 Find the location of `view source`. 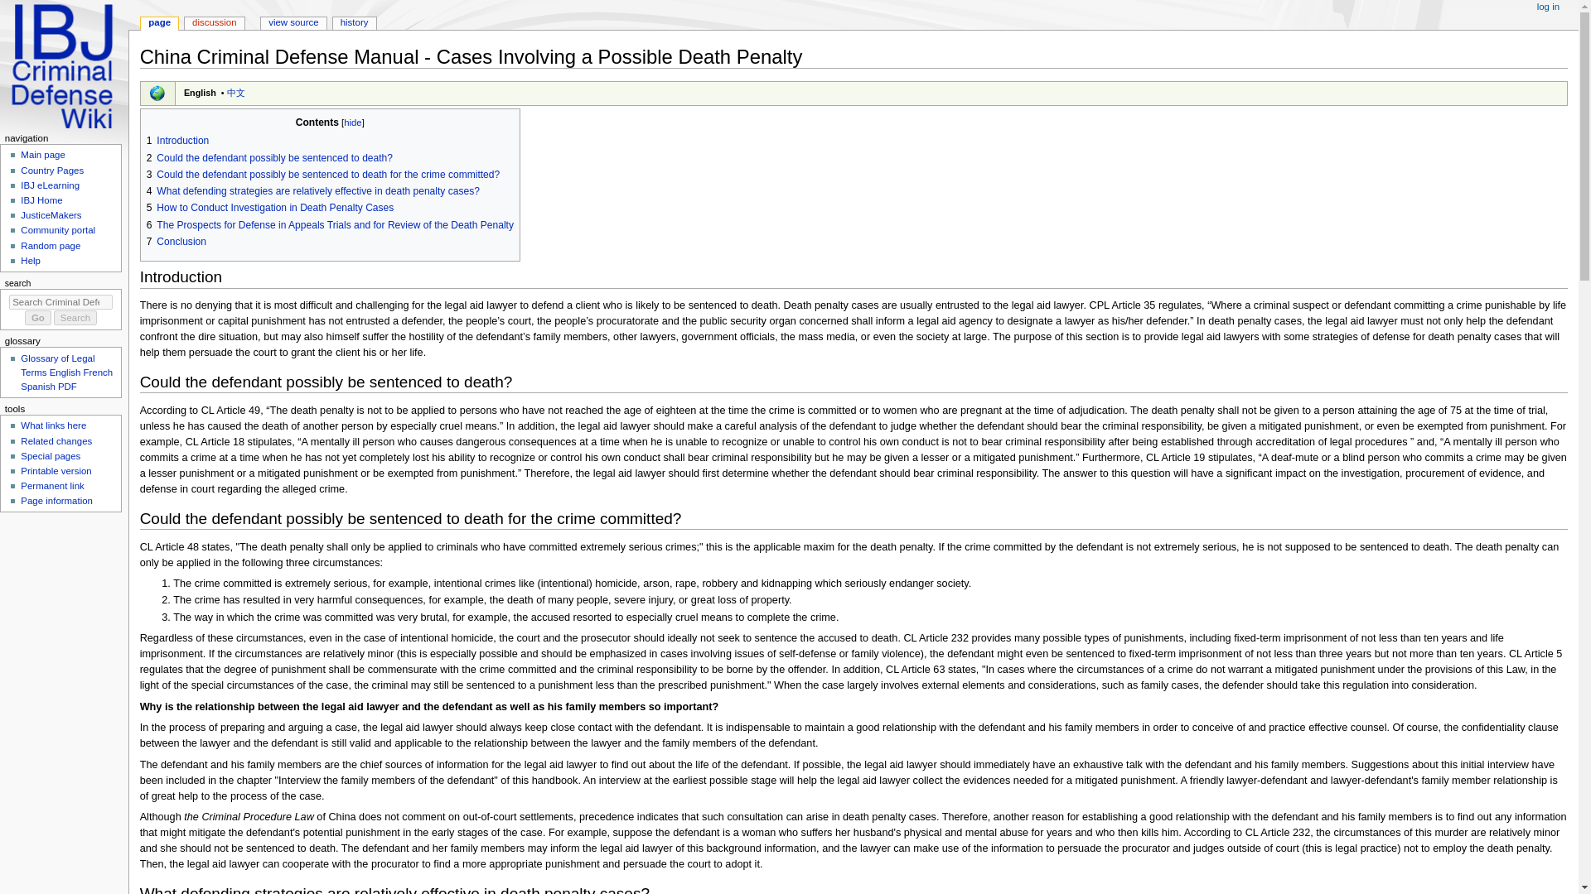

view source is located at coordinates (293, 23).